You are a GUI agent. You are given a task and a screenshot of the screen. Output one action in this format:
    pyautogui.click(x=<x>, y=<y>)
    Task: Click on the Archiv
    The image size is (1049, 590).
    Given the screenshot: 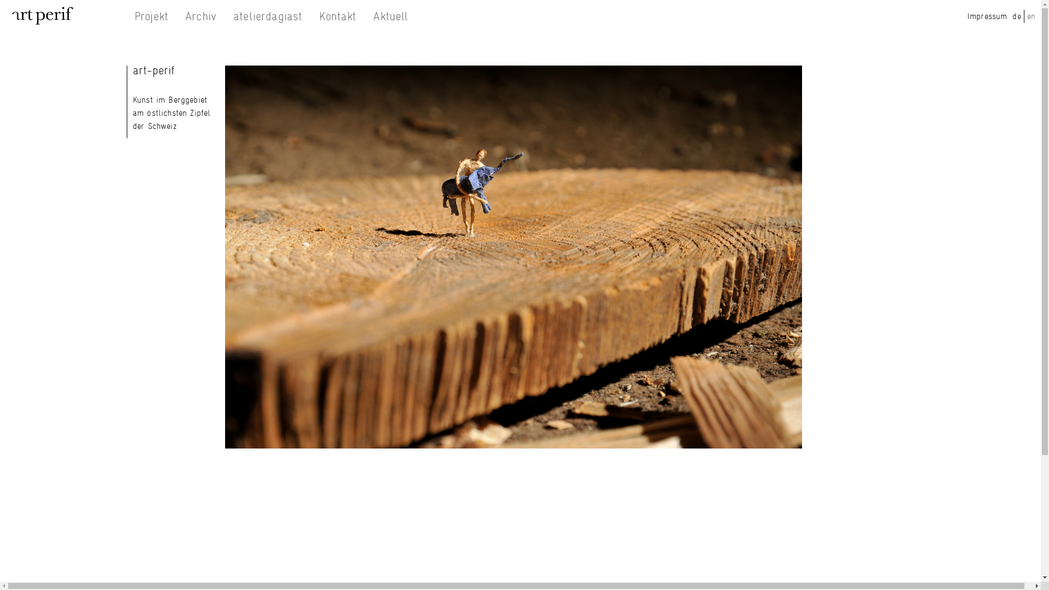 What is the action you would take?
    pyautogui.click(x=201, y=16)
    